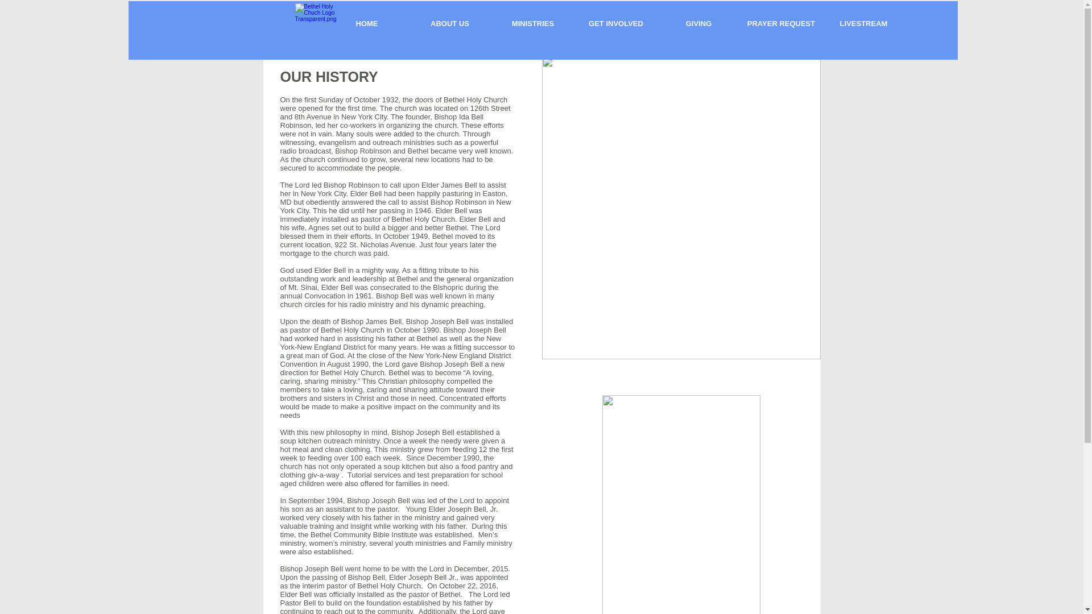 The height and width of the screenshot is (614, 1092). I want to click on LIVESTREAM, so click(863, 23).